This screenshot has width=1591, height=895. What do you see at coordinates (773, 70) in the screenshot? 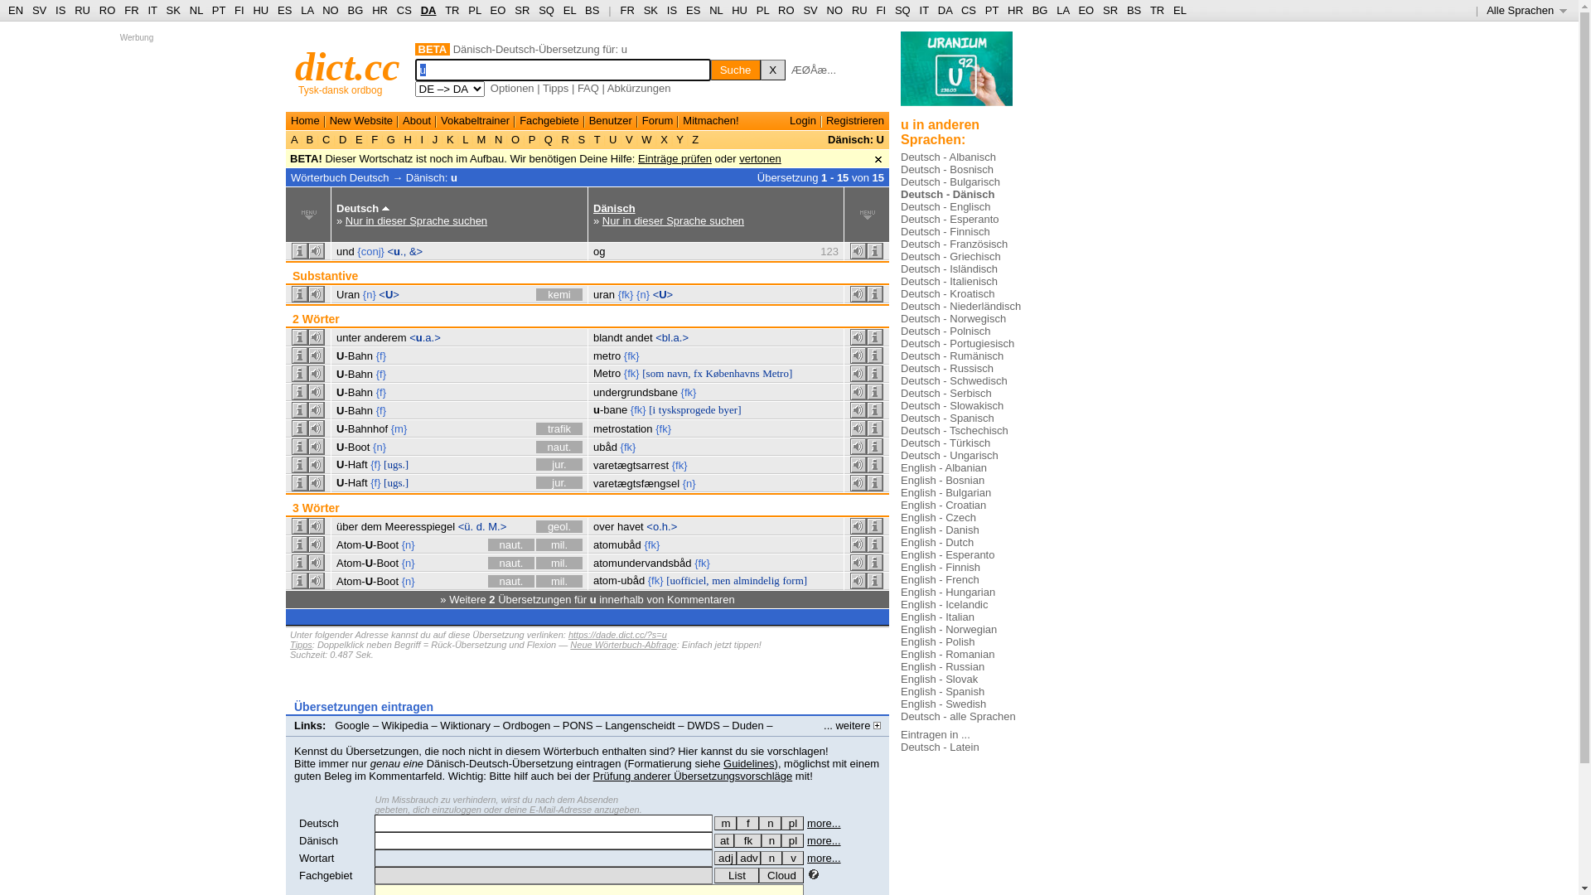
I see `X` at bounding box center [773, 70].